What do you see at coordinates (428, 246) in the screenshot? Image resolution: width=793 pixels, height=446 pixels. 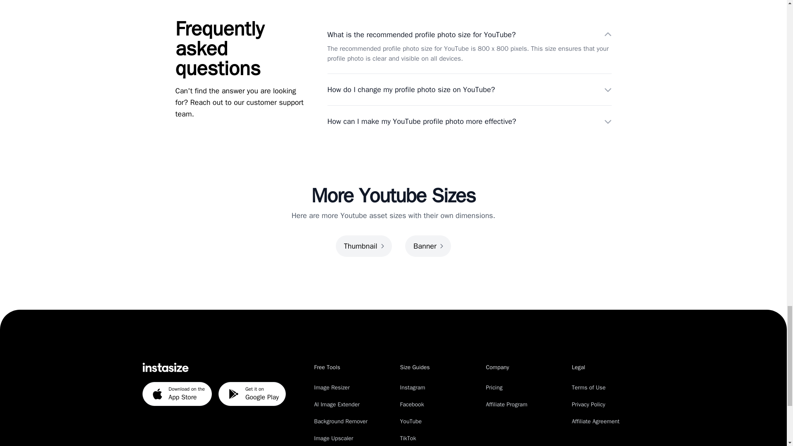 I see `Banner` at bounding box center [428, 246].